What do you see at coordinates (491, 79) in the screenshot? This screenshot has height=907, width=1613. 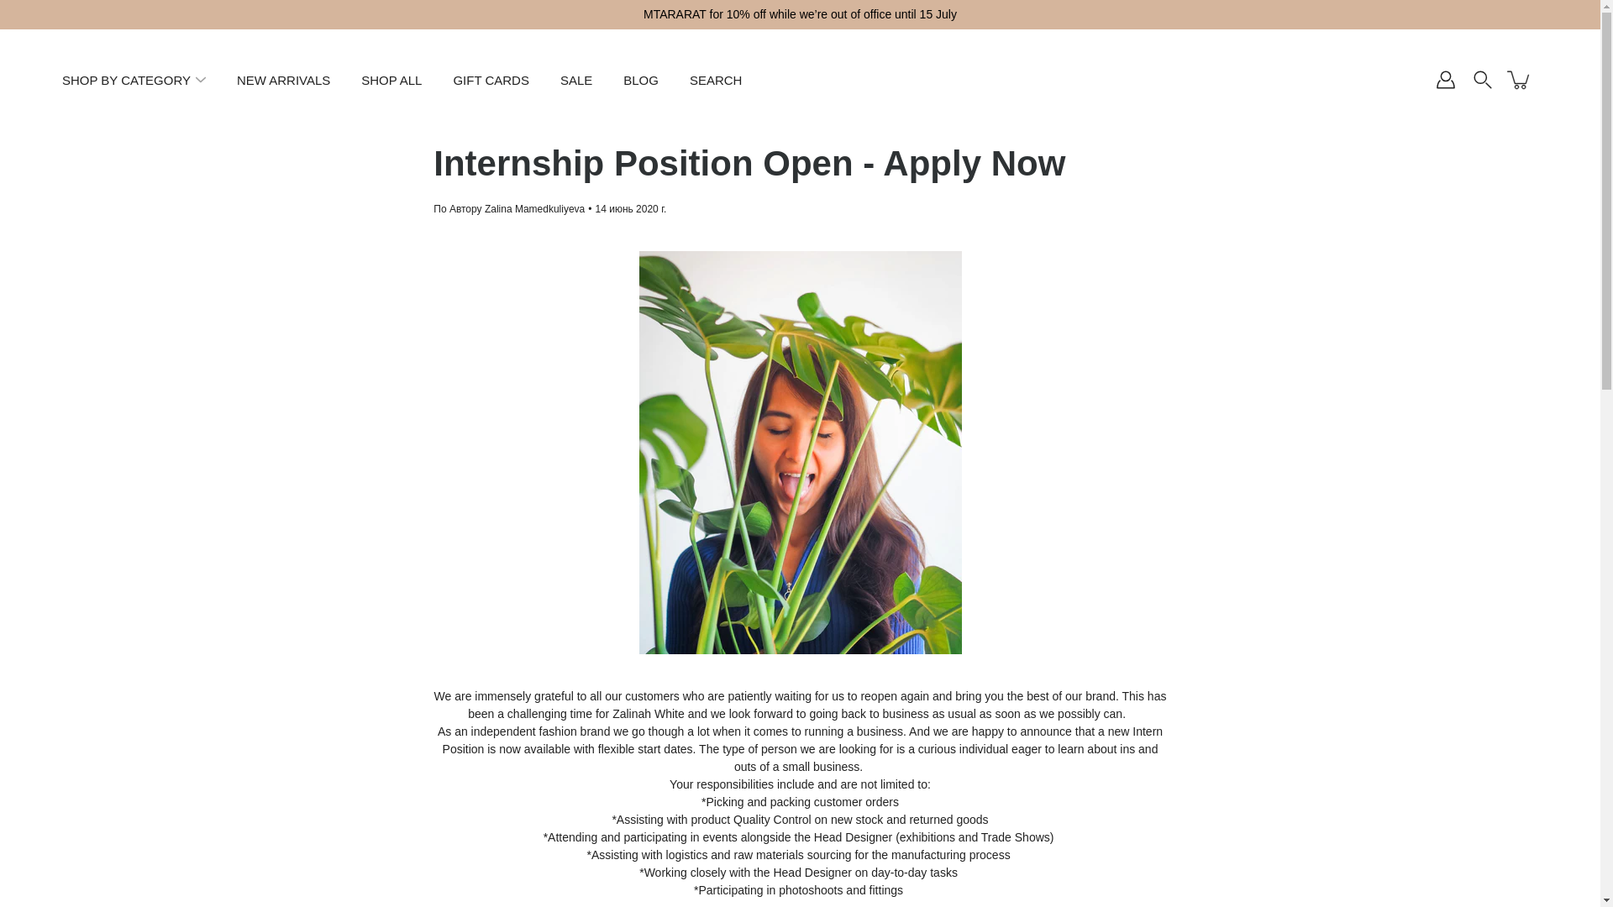 I see `GIFT CARDS` at bounding box center [491, 79].